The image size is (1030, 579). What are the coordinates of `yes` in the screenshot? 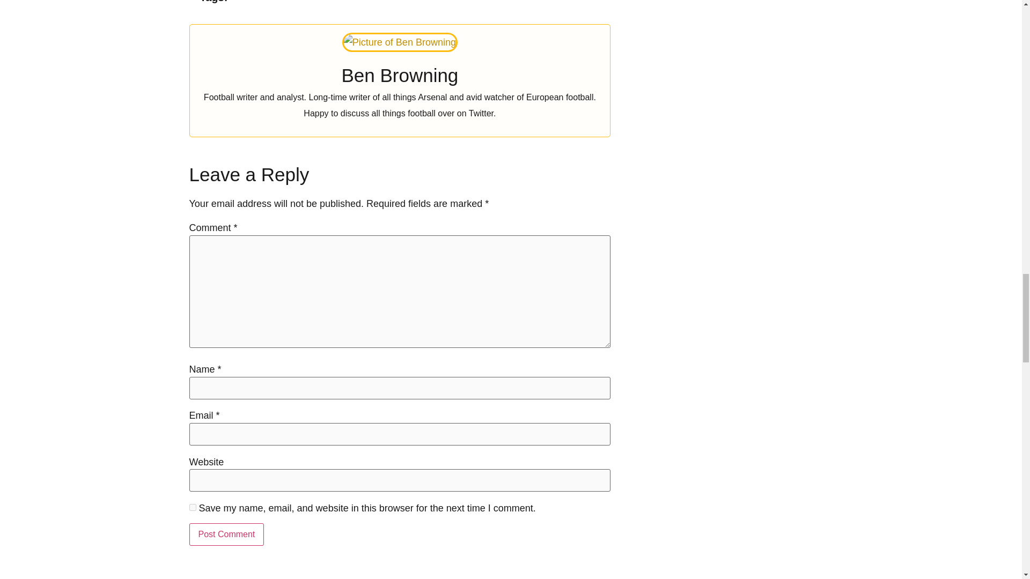 It's located at (192, 507).